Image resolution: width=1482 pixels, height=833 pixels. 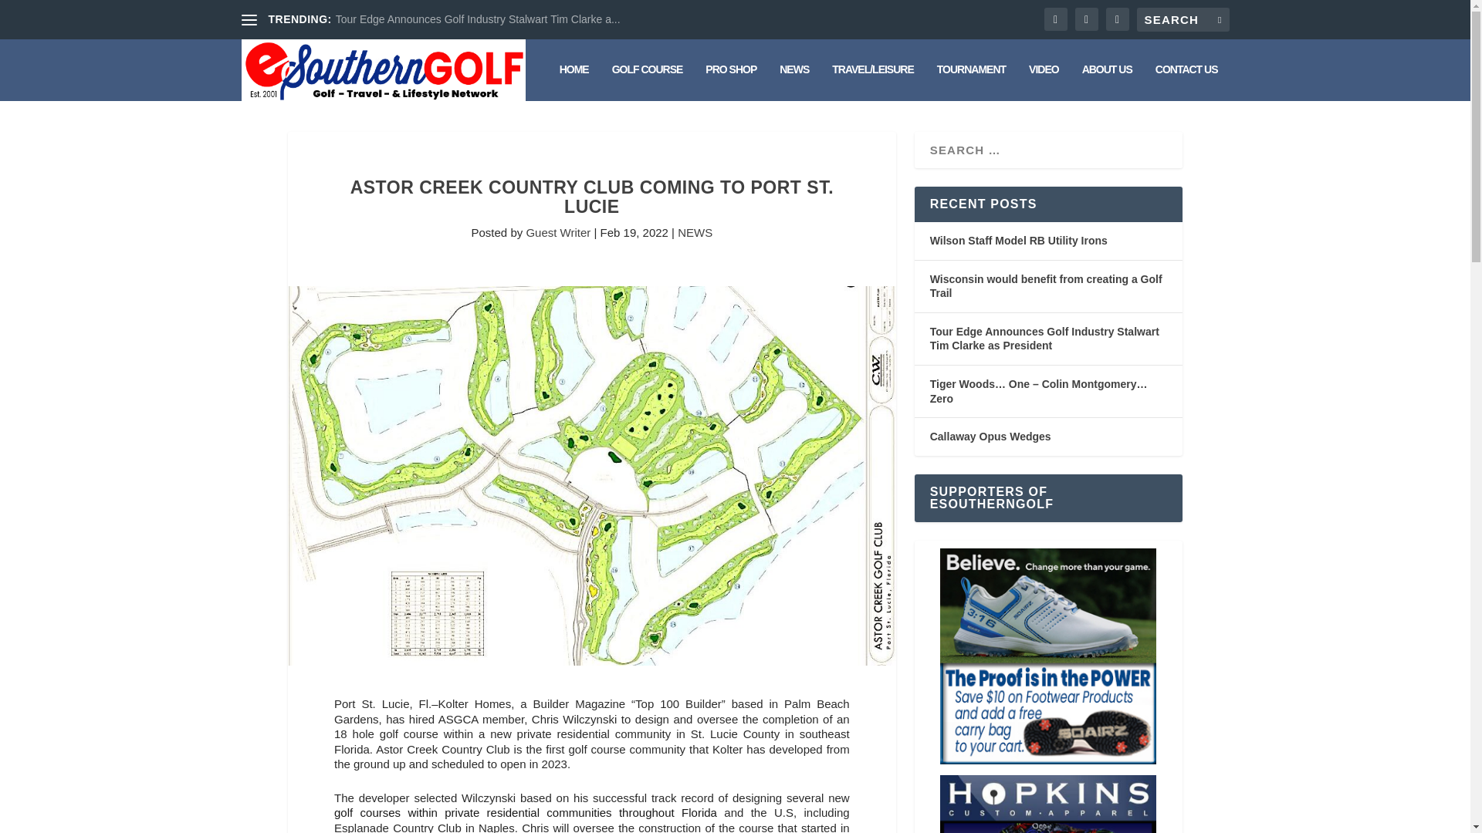 What do you see at coordinates (971, 82) in the screenshot?
I see `TOURNAMENT` at bounding box center [971, 82].